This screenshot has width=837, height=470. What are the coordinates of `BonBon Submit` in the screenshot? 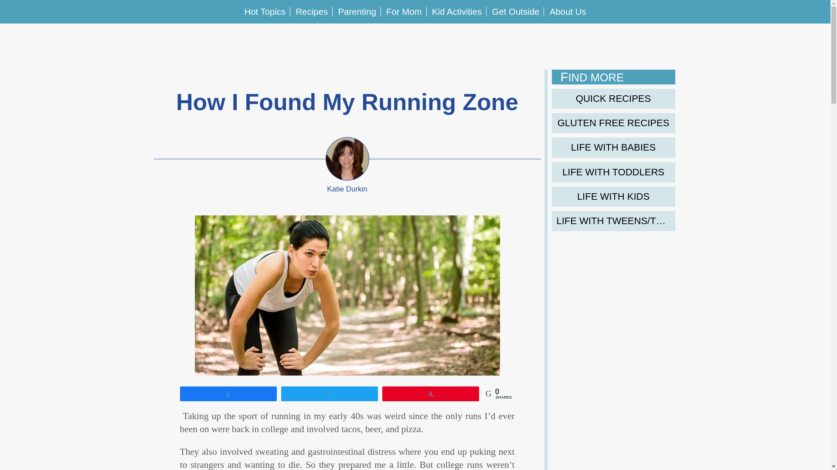 It's located at (785, 41).